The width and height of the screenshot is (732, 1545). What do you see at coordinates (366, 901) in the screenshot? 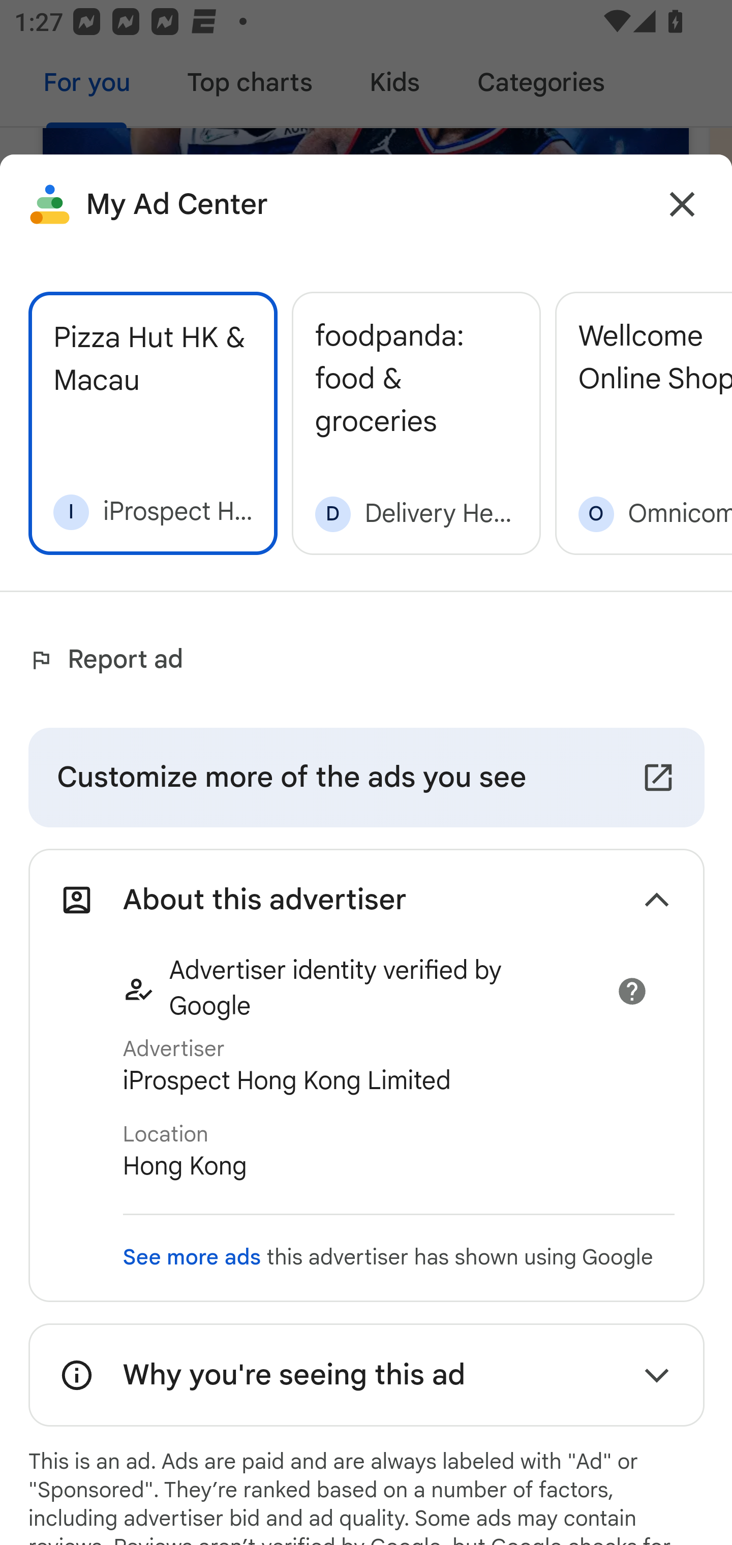
I see `About this advertiser` at bounding box center [366, 901].